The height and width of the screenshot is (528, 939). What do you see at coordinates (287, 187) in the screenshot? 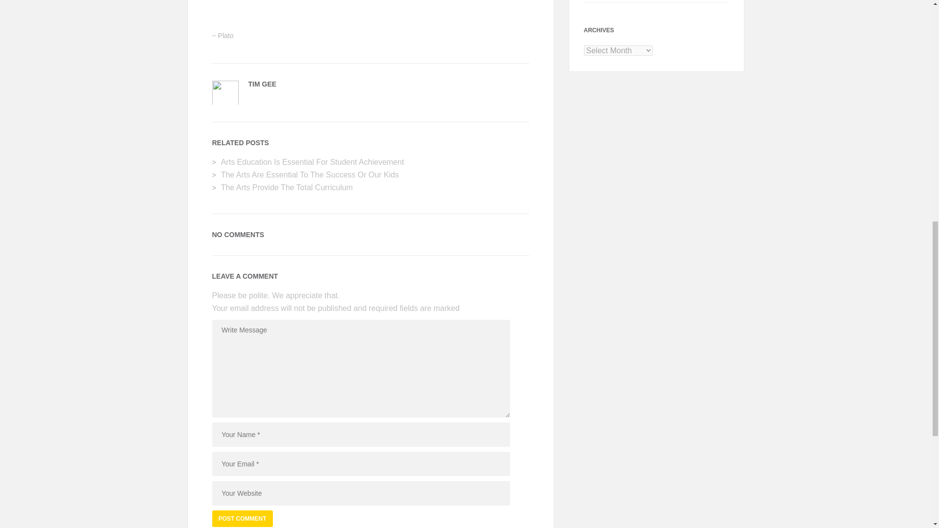
I see `The Arts Provide The Total Curriculum` at bounding box center [287, 187].